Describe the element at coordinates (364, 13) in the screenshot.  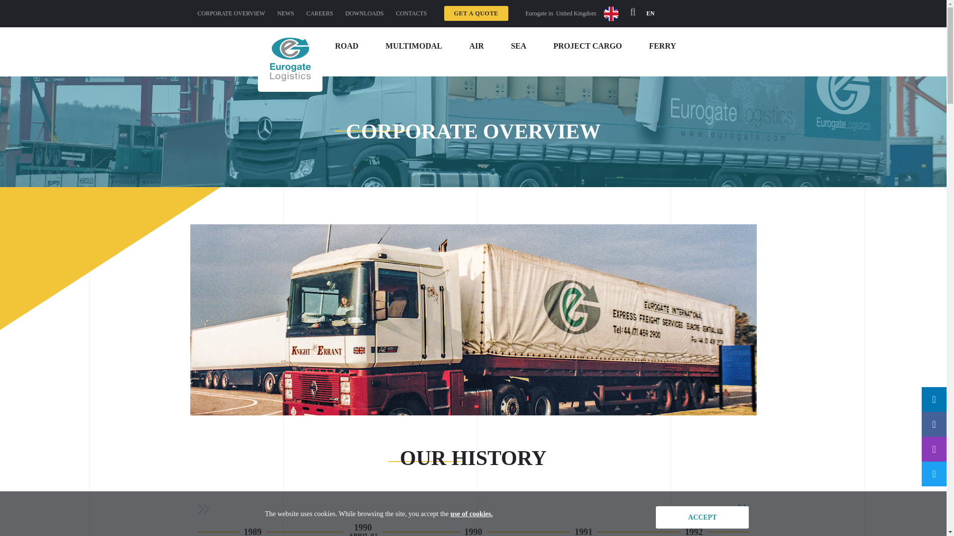
I see `DOWNLOADS` at that location.